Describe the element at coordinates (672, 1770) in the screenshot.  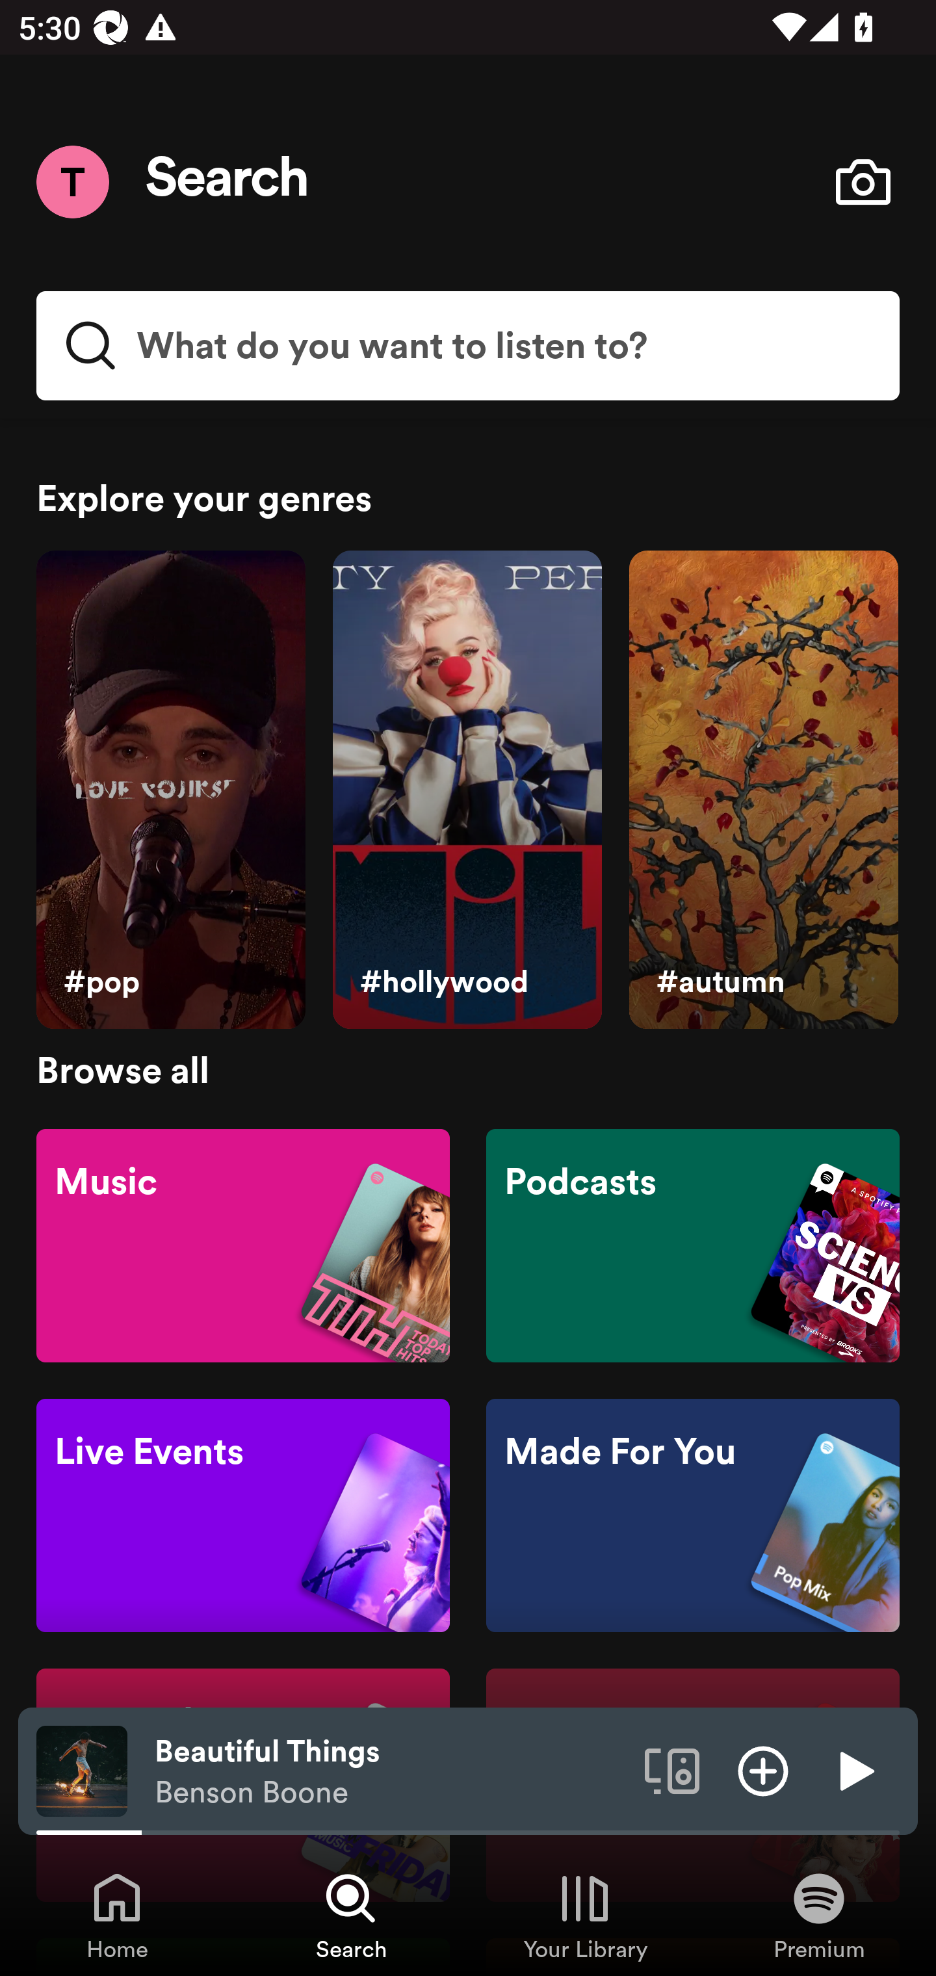
I see `Connect to a device. Opens the devices menu` at that location.